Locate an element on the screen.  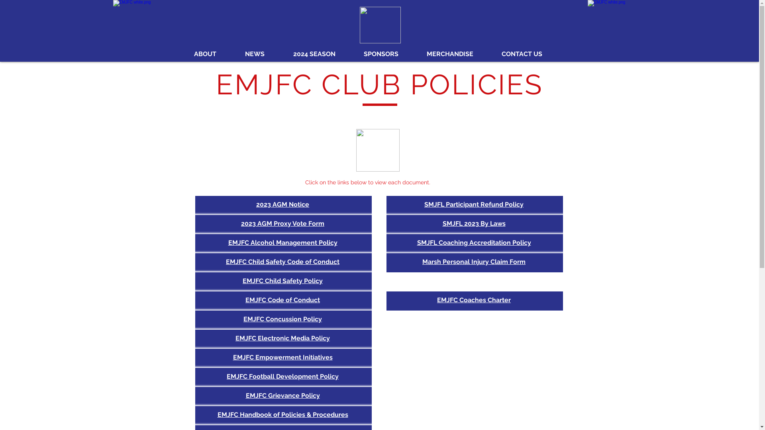
EMJFC Coaches Charter is located at coordinates (474, 300).